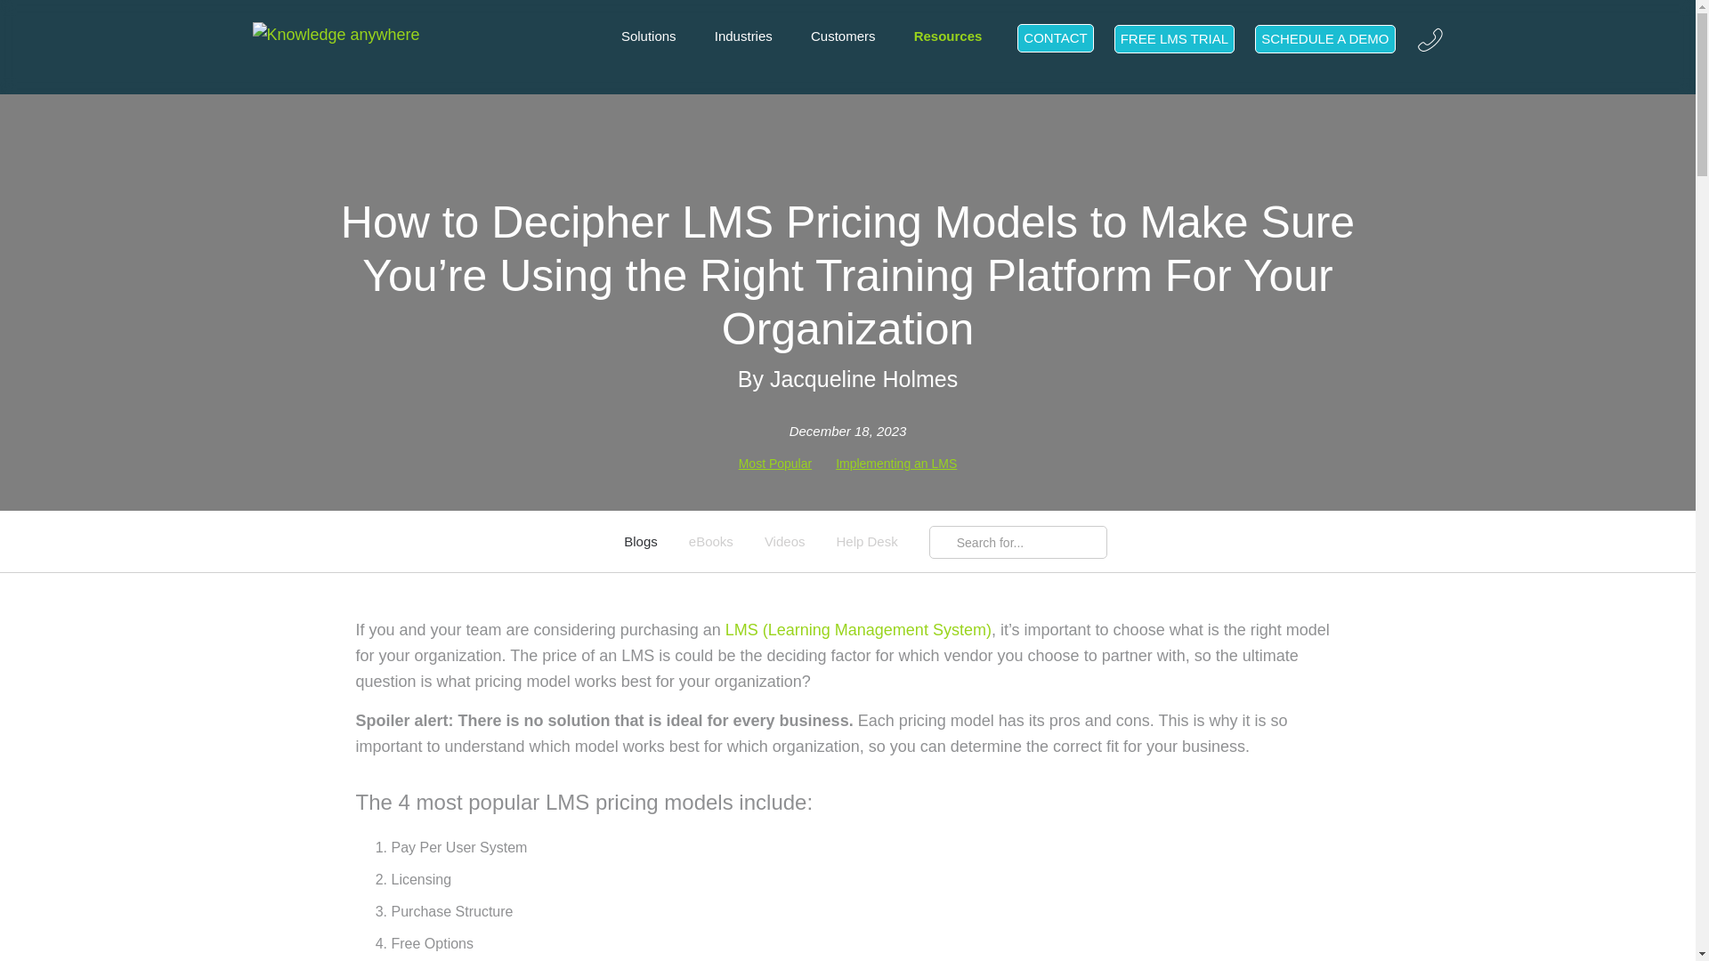 The height and width of the screenshot is (961, 1709). I want to click on Industries, so click(742, 36).